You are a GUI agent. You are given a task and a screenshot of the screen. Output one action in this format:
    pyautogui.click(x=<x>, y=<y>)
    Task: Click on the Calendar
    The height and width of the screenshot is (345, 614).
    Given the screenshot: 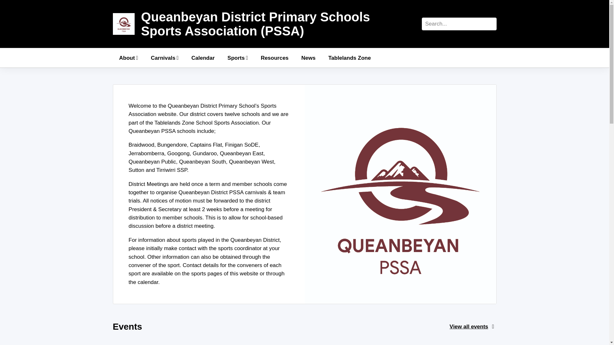 What is the action you would take?
    pyautogui.click(x=203, y=57)
    